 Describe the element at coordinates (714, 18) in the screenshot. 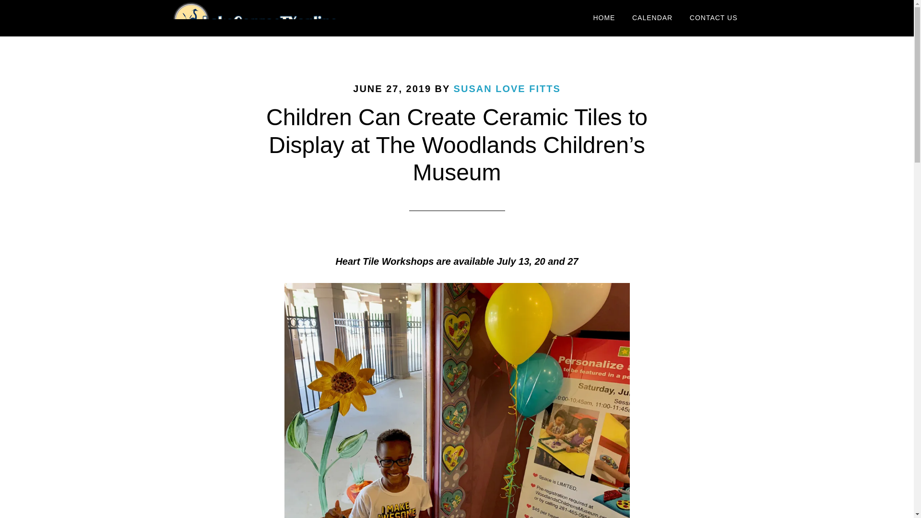

I see `CONTACT US` at that location.